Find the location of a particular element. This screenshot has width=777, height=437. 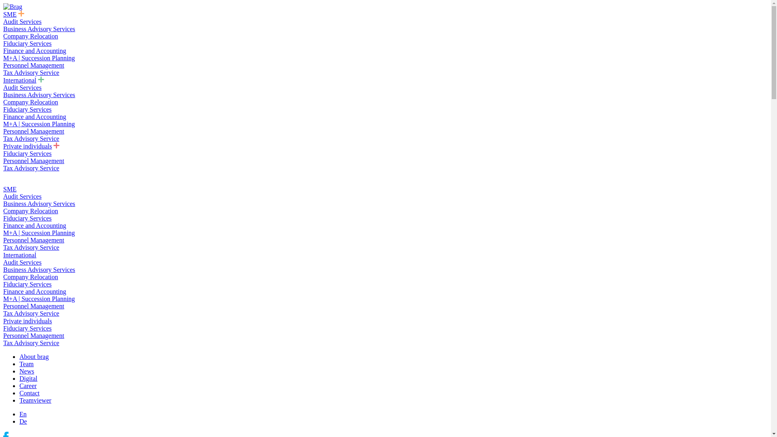

Finance and Accounting is located at coordinates (35, 226).